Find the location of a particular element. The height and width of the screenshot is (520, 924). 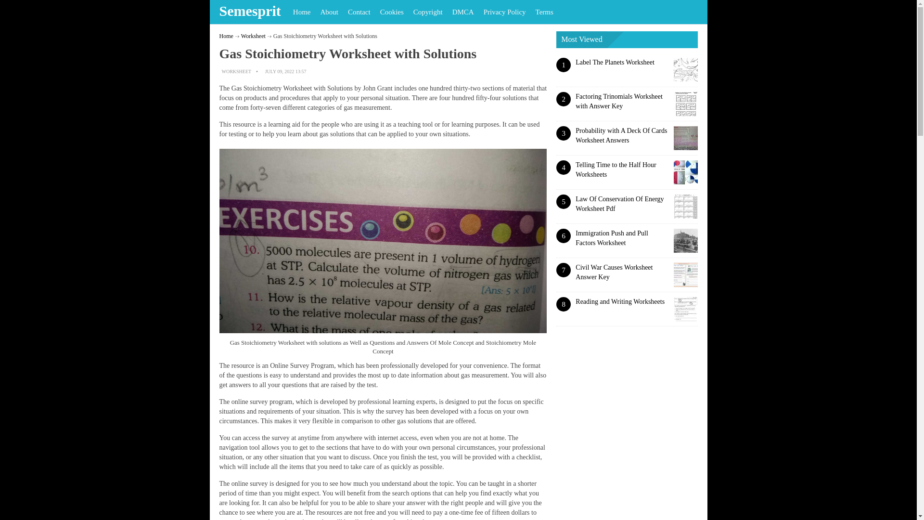

Cookies is located at coordinates (392, 12).